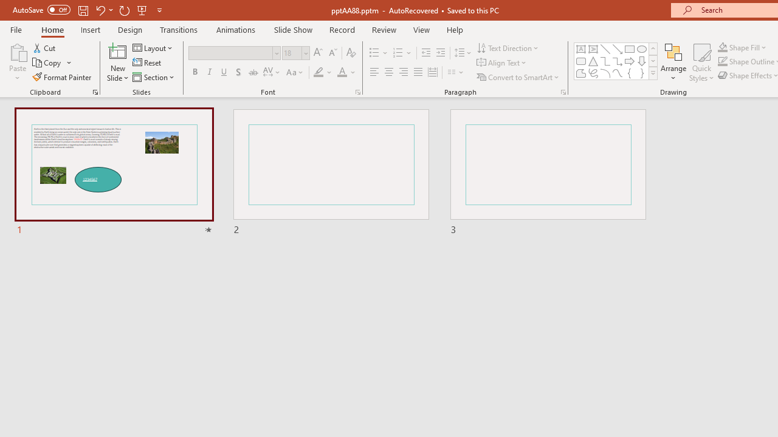  Describe the element at coordinates (502, 63) in the screenshot. I see `Align Text` at that location.